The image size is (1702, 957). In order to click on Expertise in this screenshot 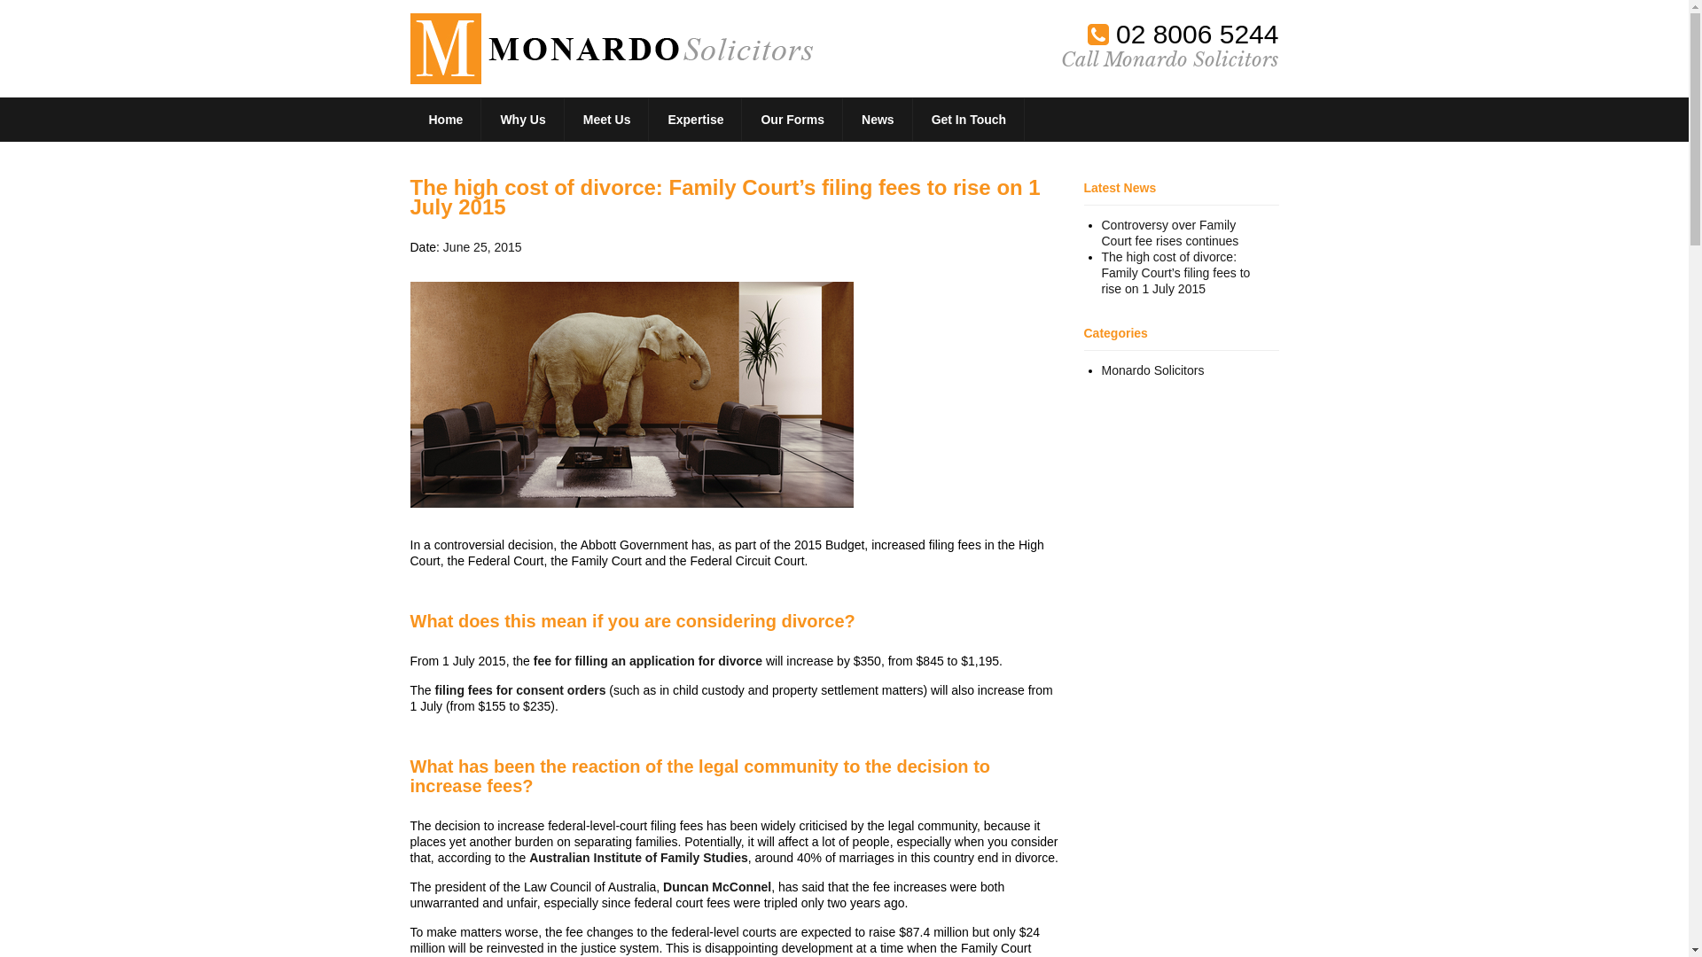, I will do `click(696, 120)`.